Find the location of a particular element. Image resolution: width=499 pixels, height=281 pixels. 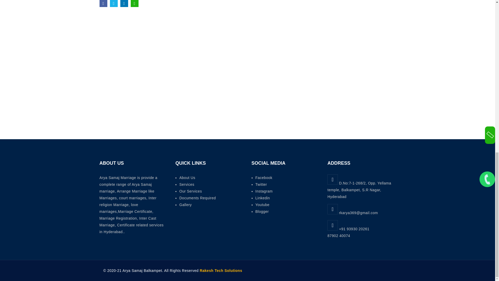

About Us is located at coordinates (186, 177).